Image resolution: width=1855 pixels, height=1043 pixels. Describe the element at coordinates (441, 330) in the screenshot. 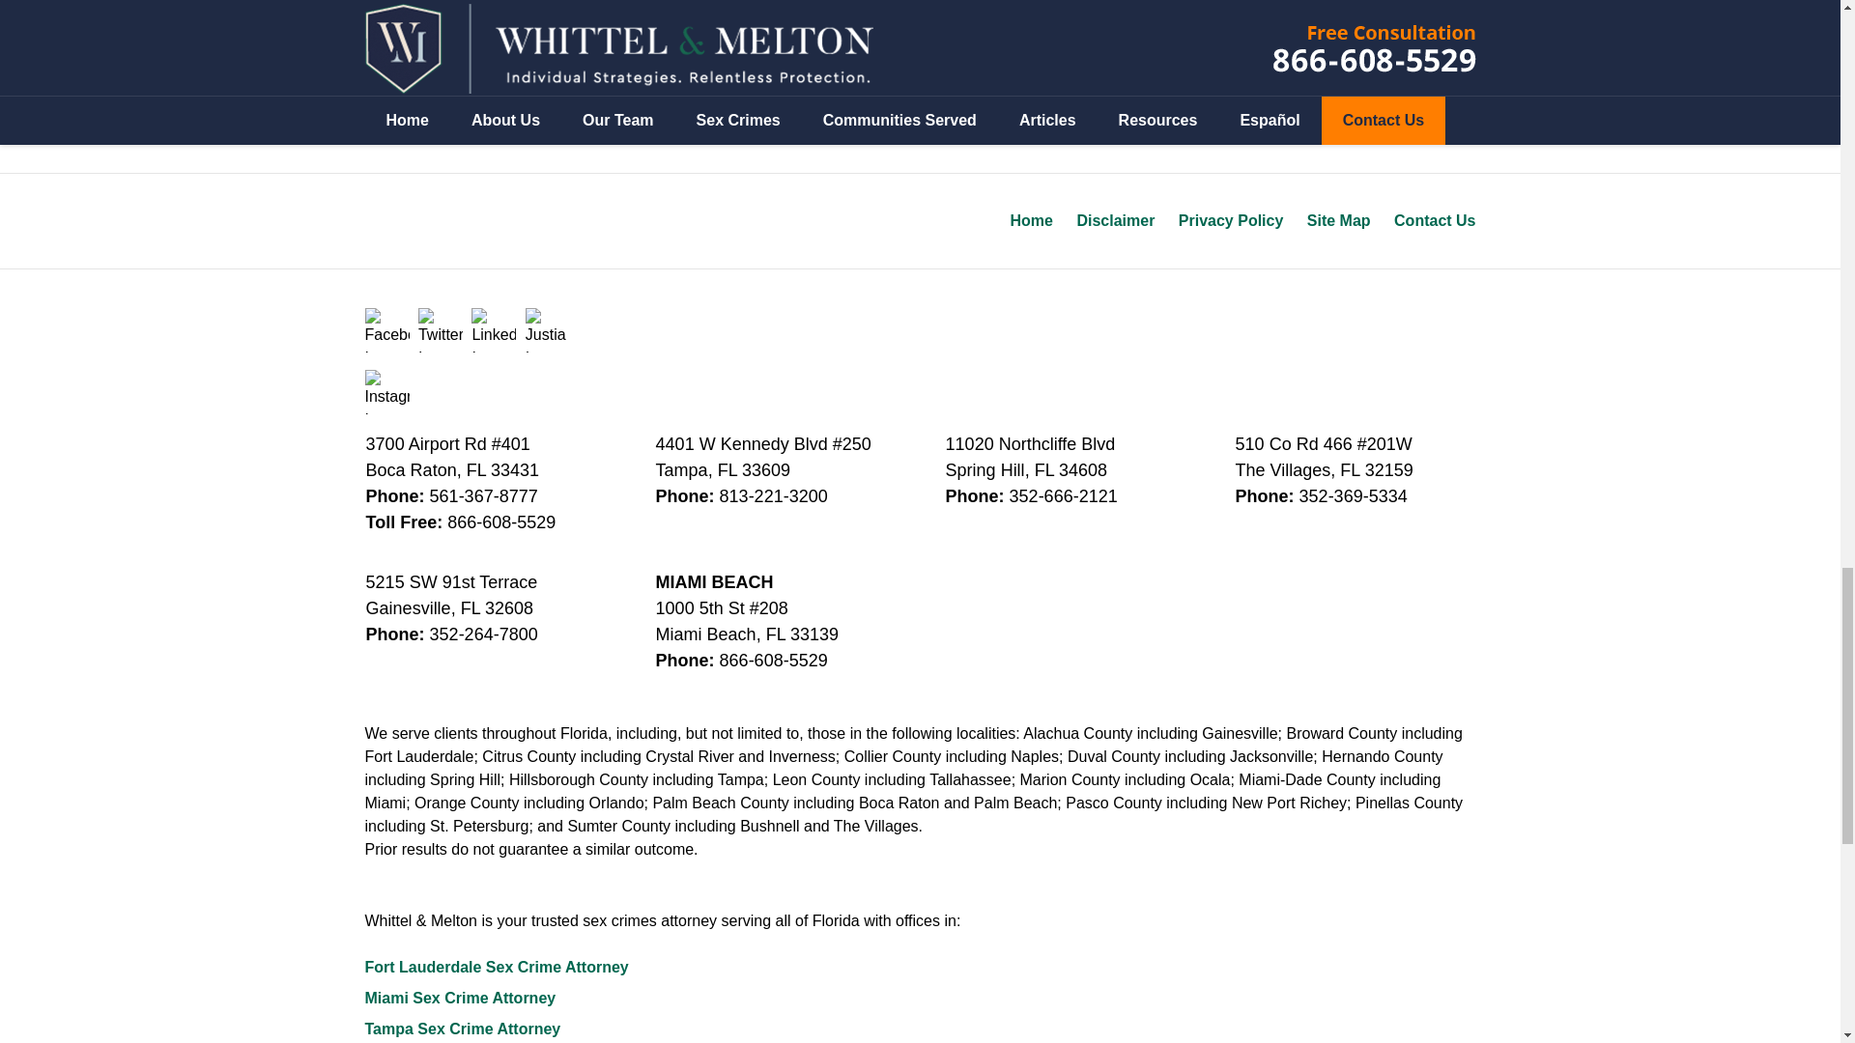

I see `Twitter` at that location.